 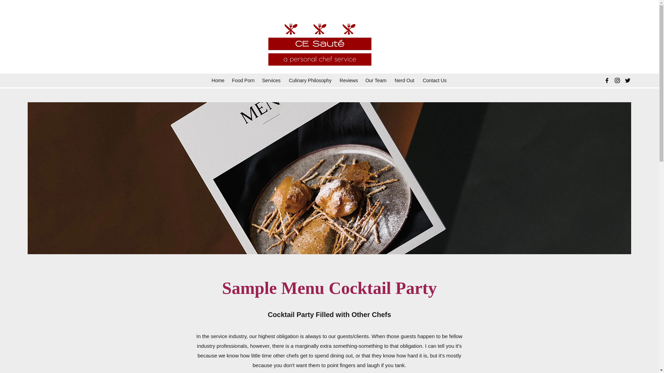 What do you see at coordinates (243, 80) in the screenshot?
I see `Food Porn` at bounding box center [243, 80].